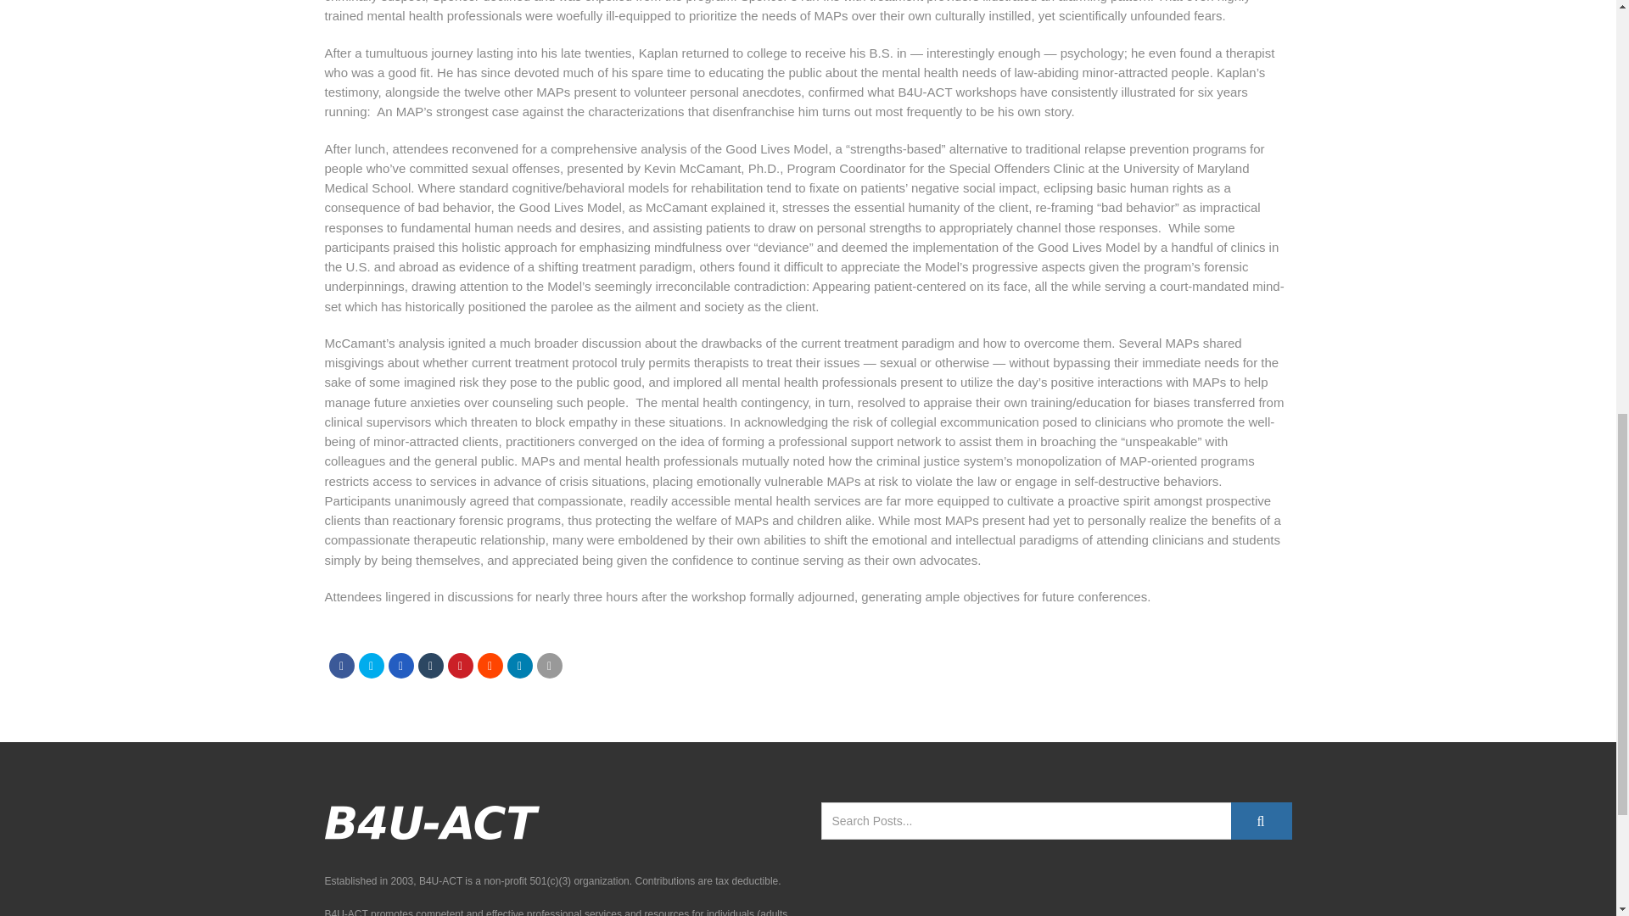  Describe the element at coordinates (519, 666) in the screenshot. I see `Share on Linkedin` at that location.